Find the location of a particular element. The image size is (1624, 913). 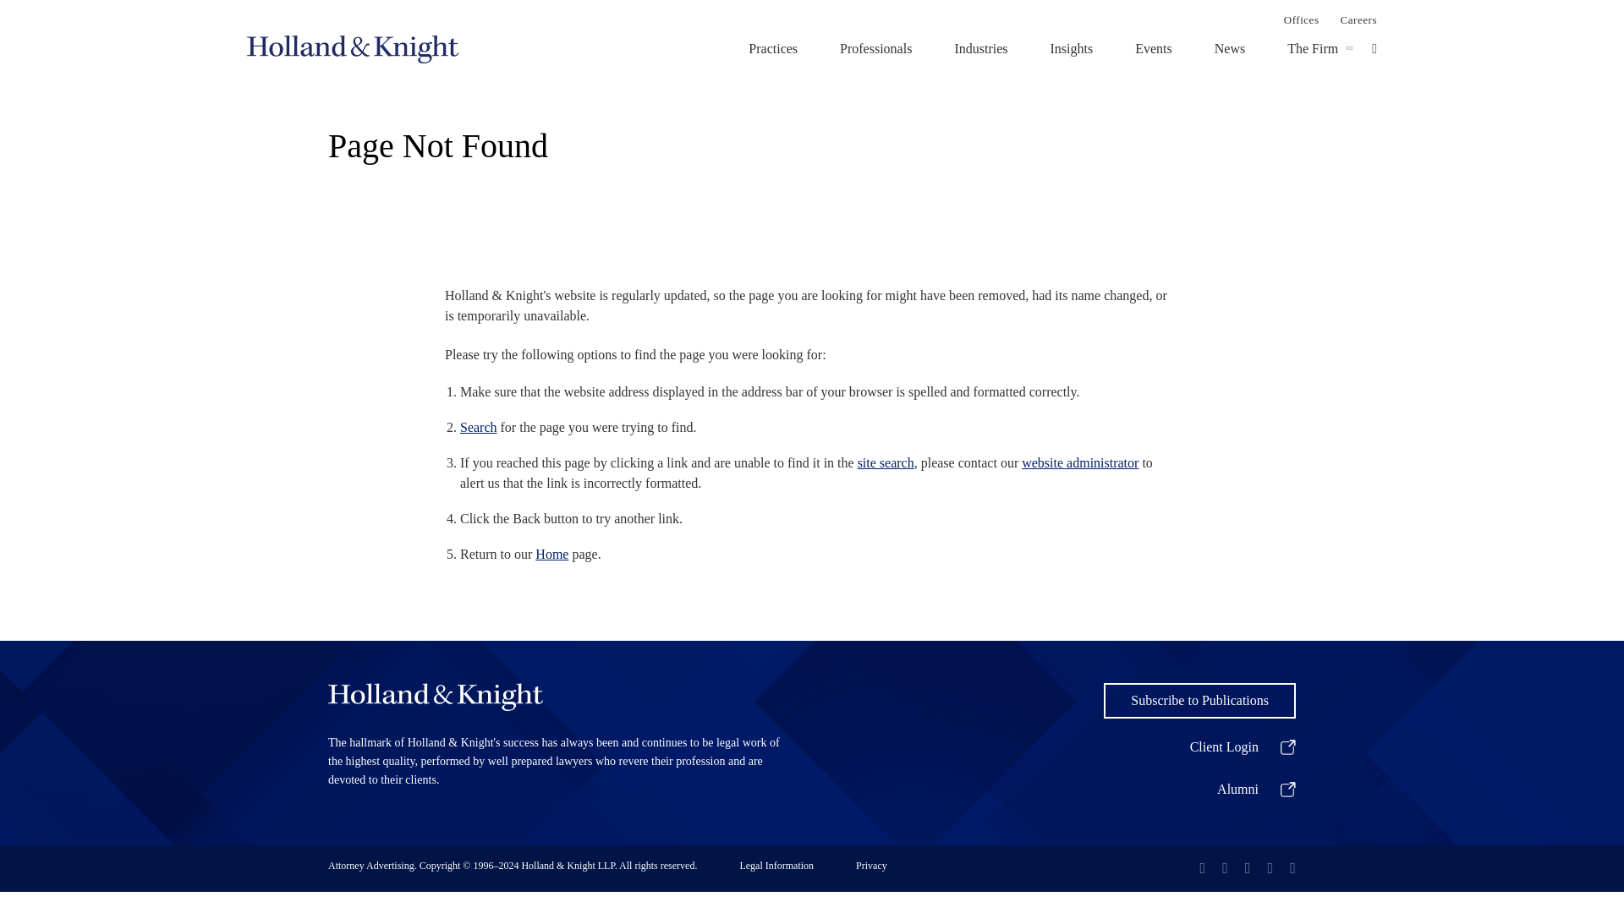

The Firm is located at coordinates (1313, 48).